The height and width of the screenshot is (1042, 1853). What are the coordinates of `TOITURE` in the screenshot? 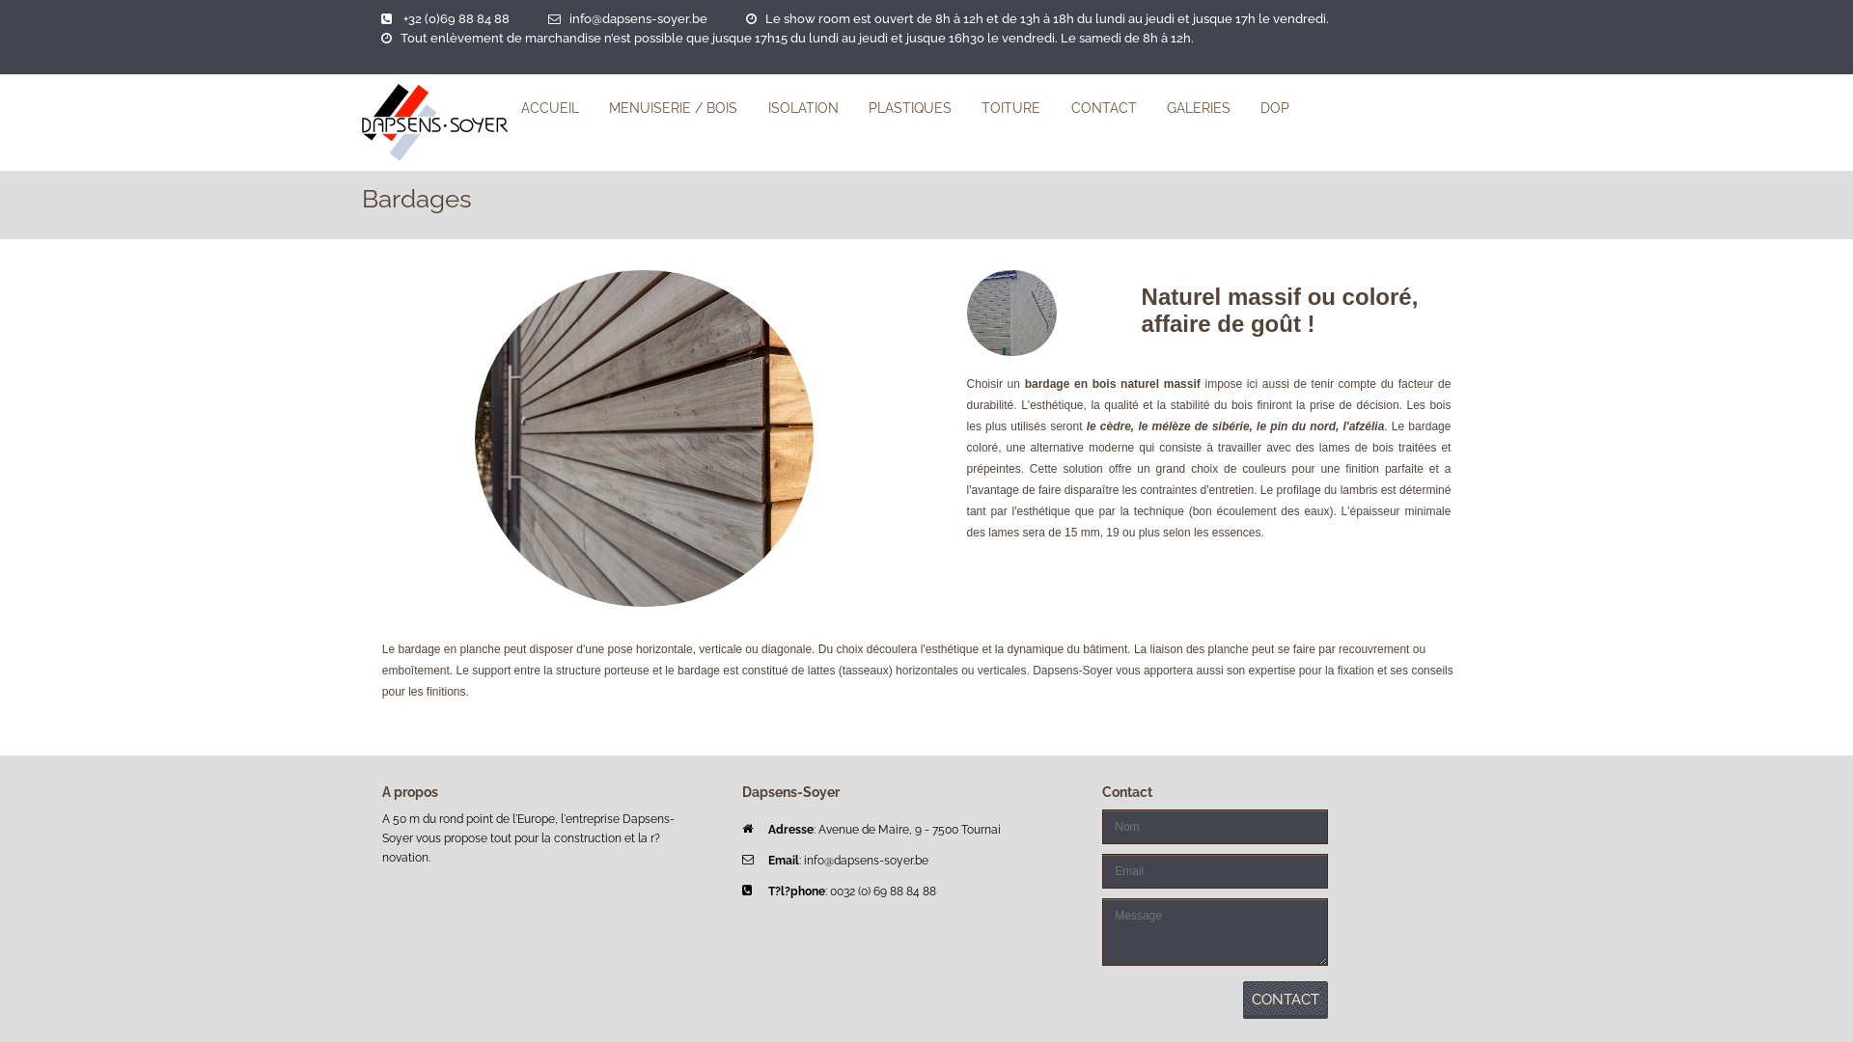 It's located at (1010, 107).